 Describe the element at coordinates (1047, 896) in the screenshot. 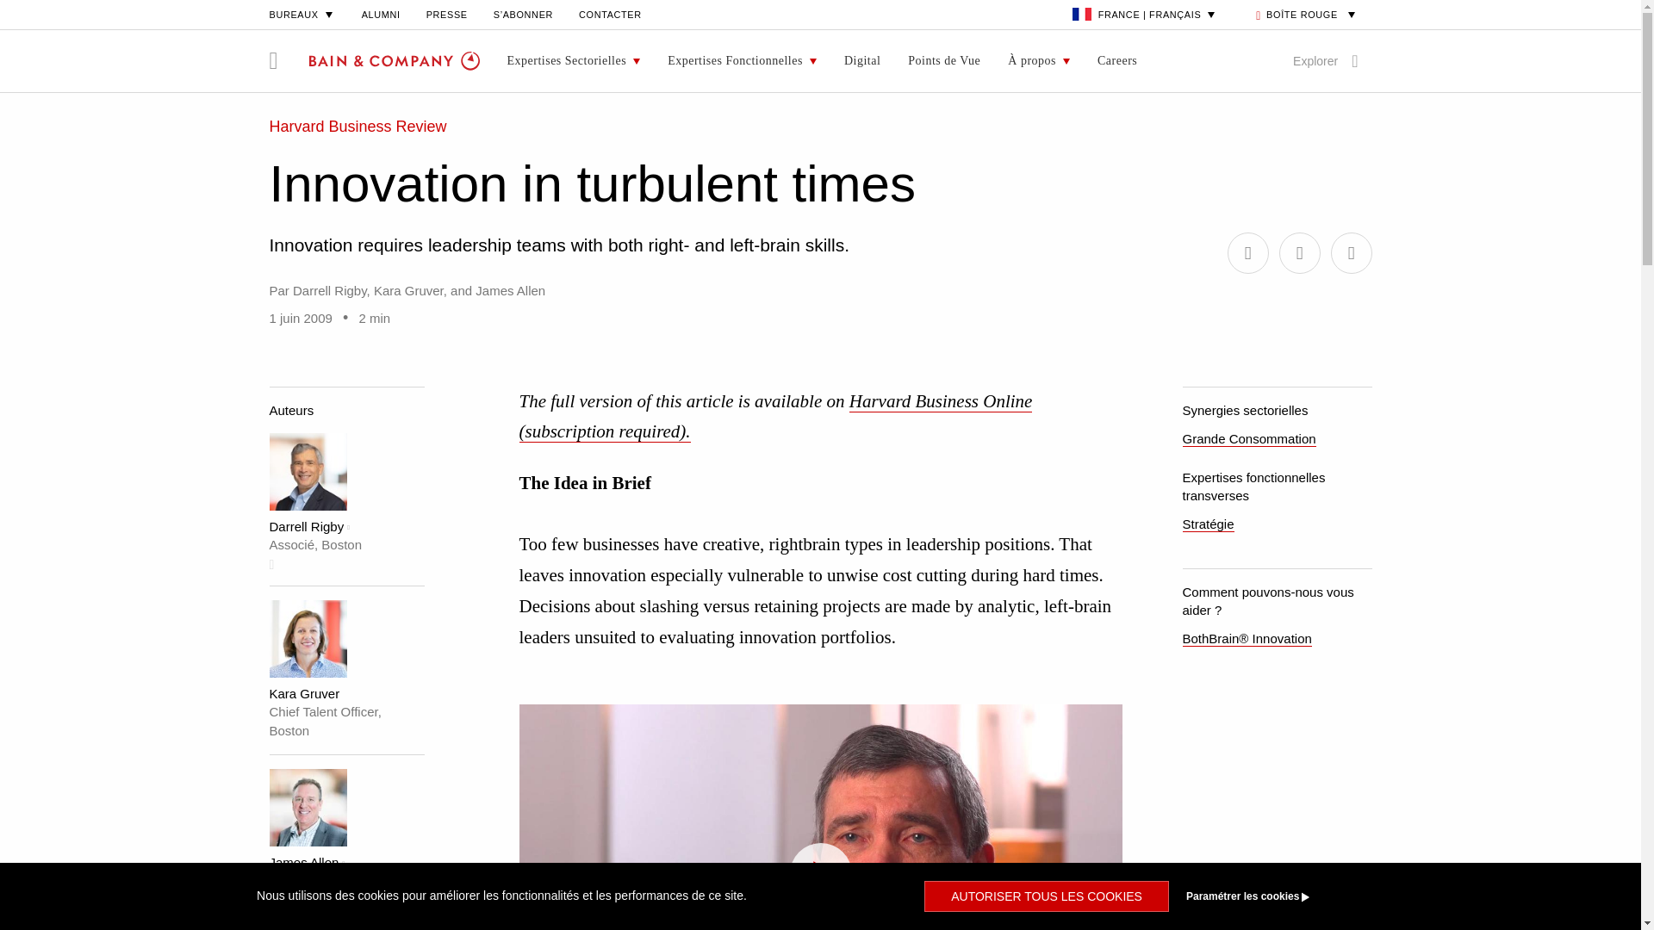

I see `AUTORISER TOUS LES COOKIES` at that location.